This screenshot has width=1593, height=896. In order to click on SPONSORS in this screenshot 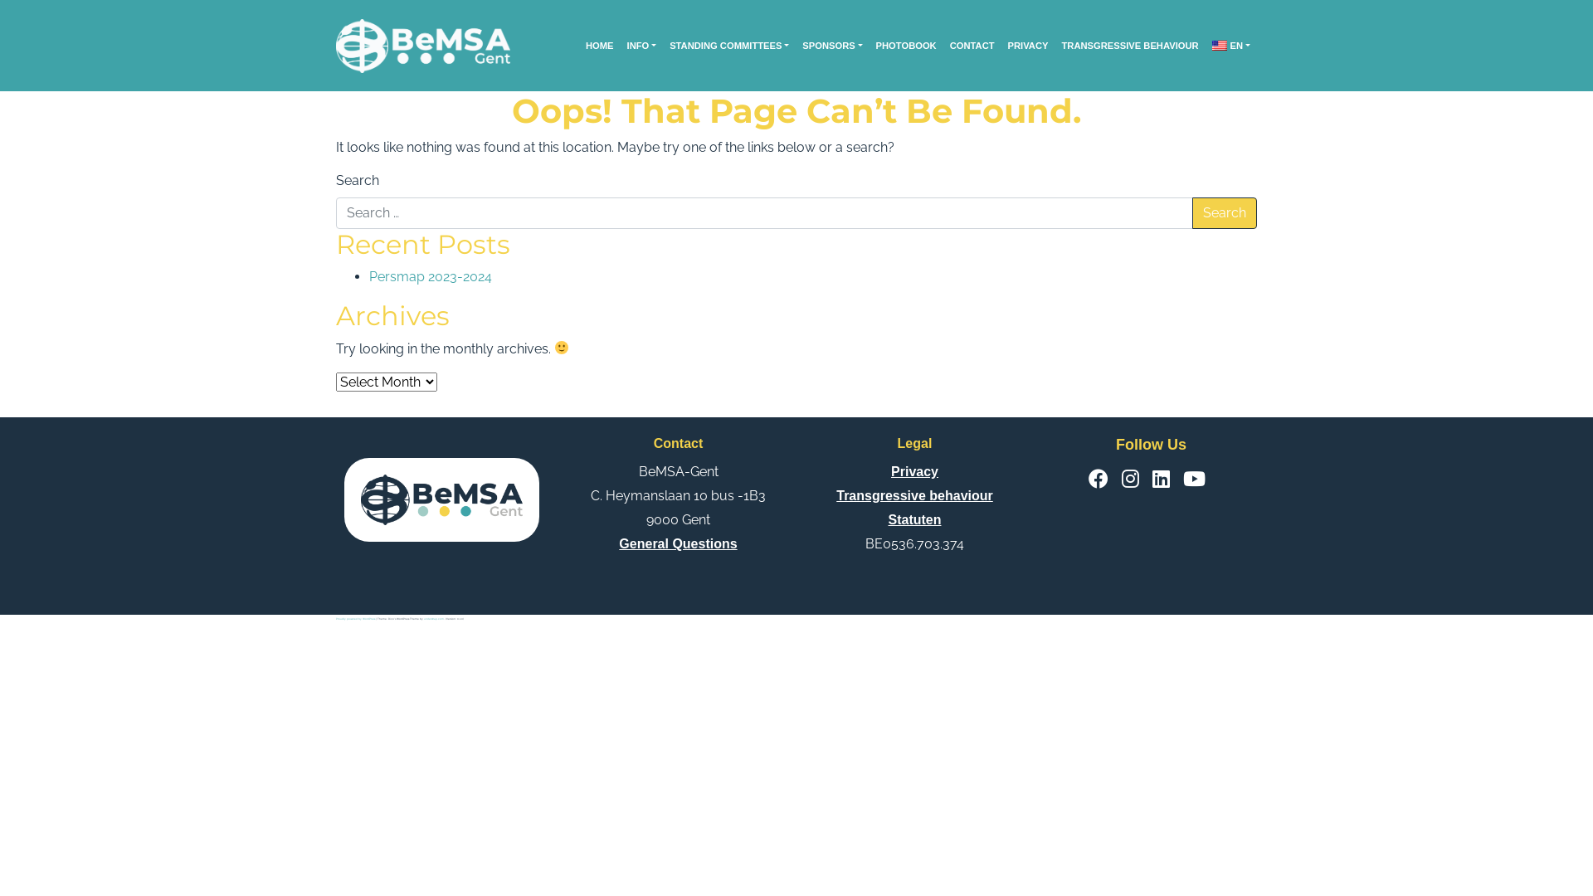, I will do `click(832, 46)`.